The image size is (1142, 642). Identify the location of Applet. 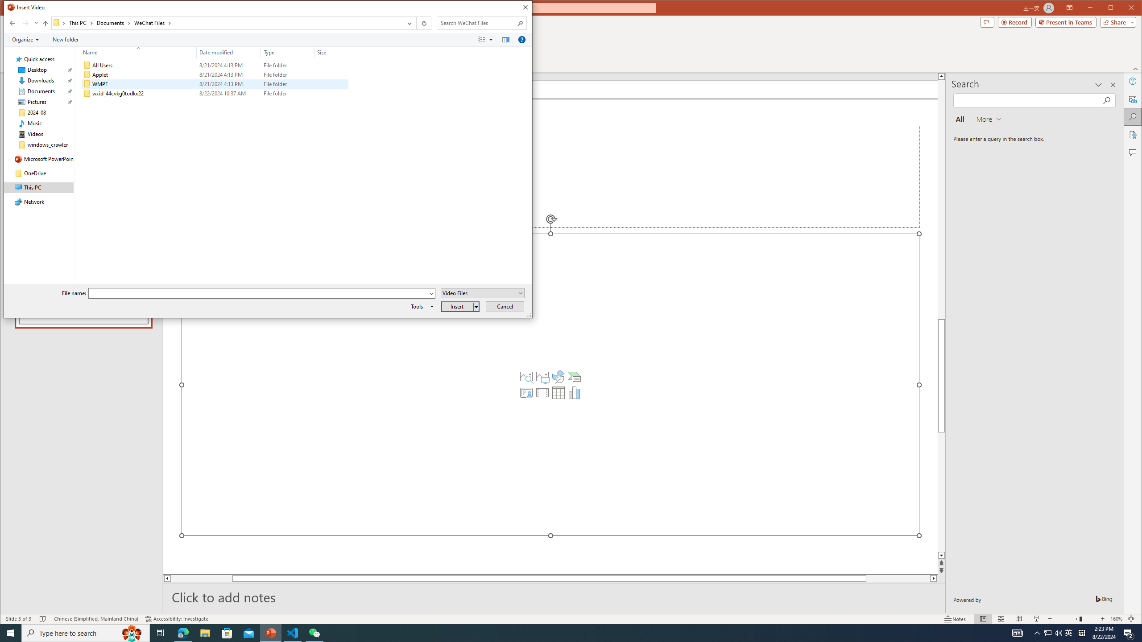
(214, 74).